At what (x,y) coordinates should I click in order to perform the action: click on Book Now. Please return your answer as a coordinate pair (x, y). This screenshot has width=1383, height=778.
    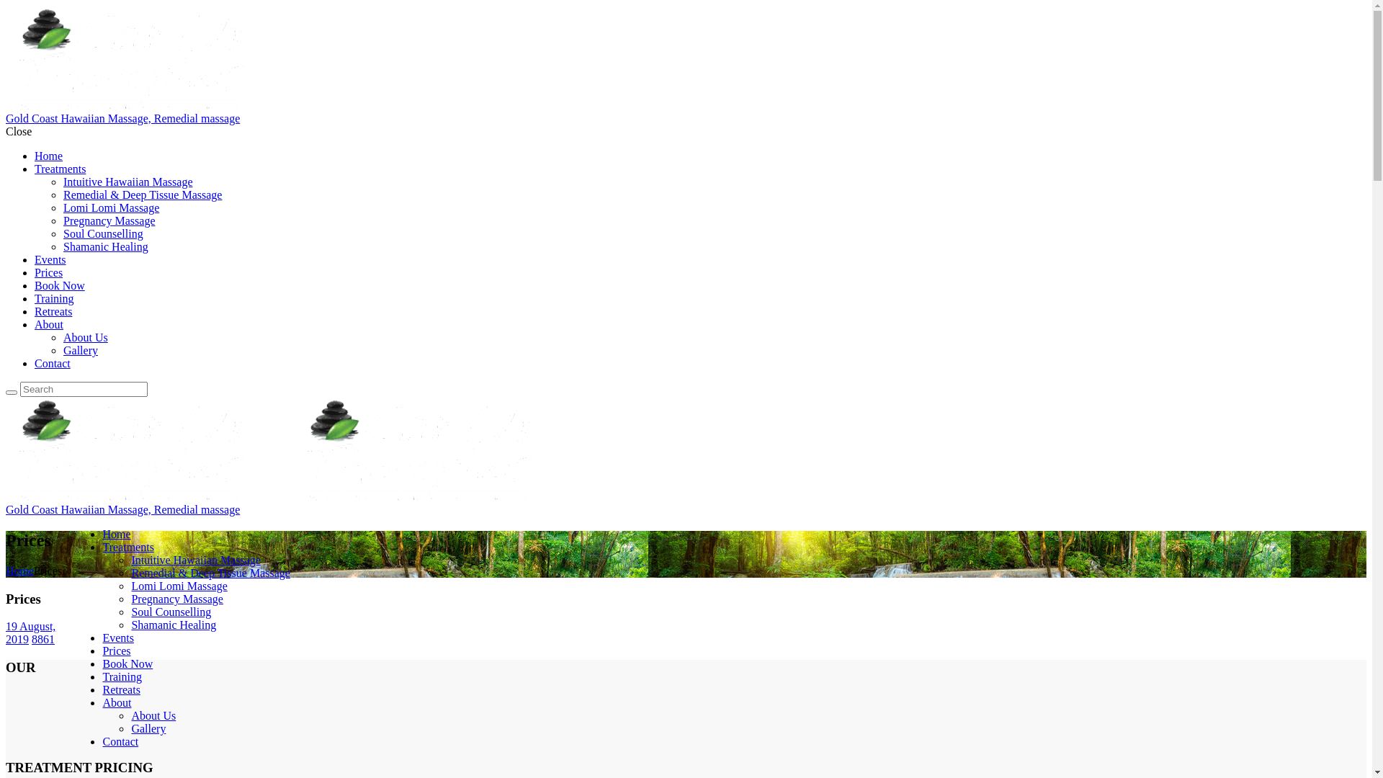
    Looking at the image, I should click on (127, 664).